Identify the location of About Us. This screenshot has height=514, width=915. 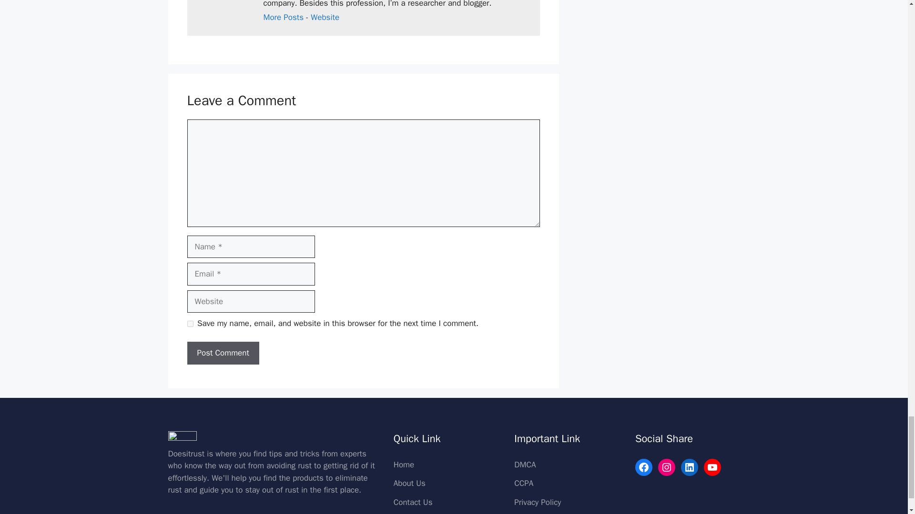
(409, 484).